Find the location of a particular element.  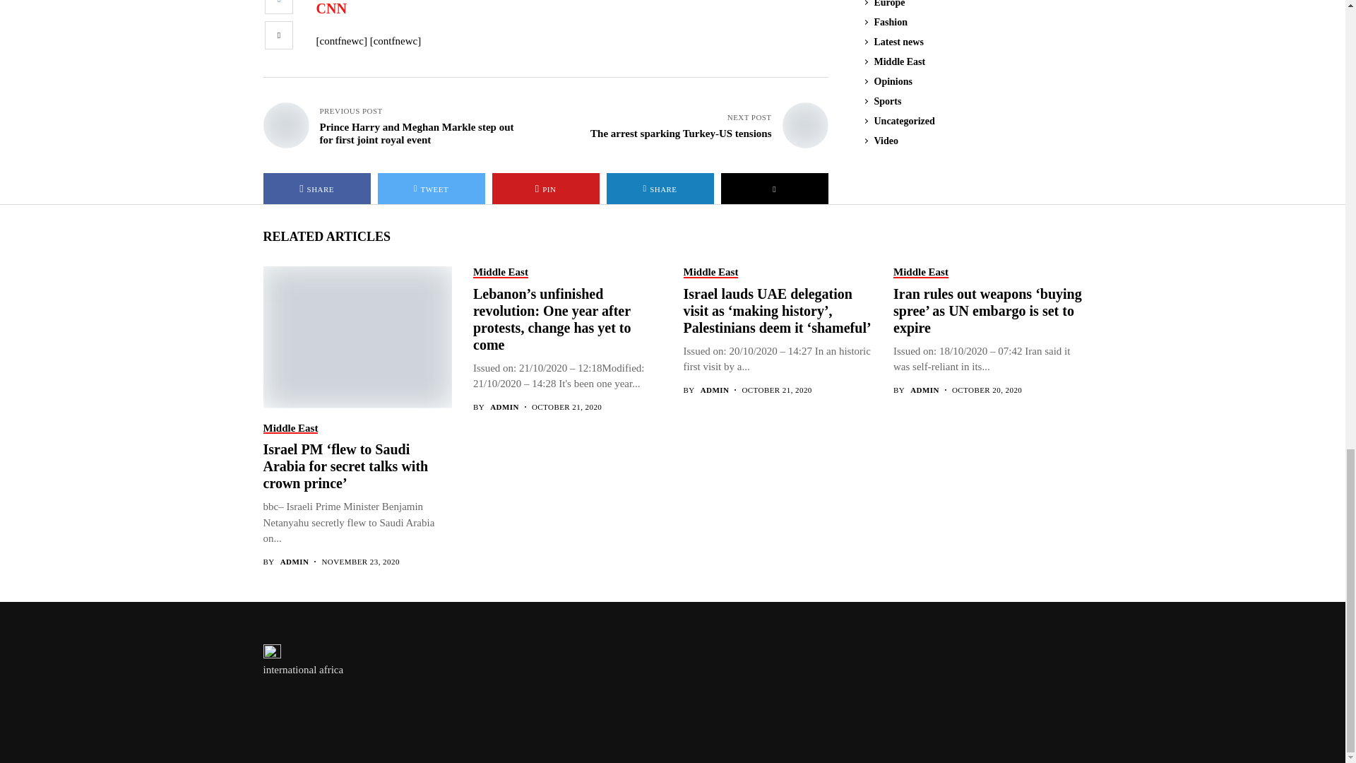

Posts by admin is located at coordinates (504, 407).